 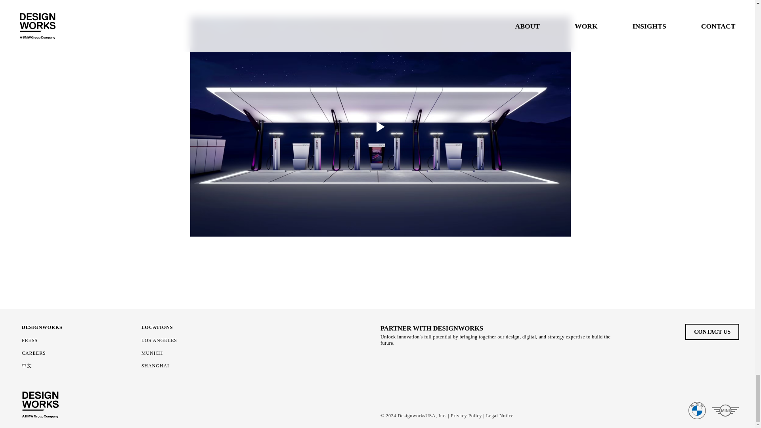 What do you see at coordinates (34, 353) in the screenshot?
I see `CAREERS` at bounding box center [34, 353].